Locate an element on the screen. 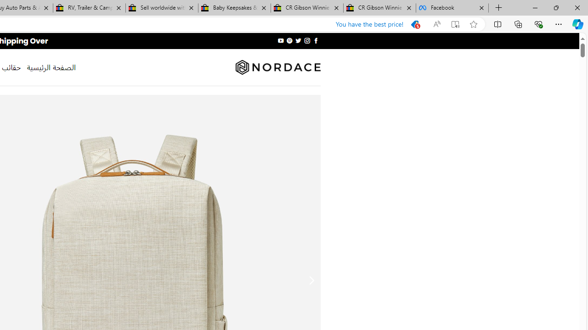  Facebook is located at coordinates (452, 8).